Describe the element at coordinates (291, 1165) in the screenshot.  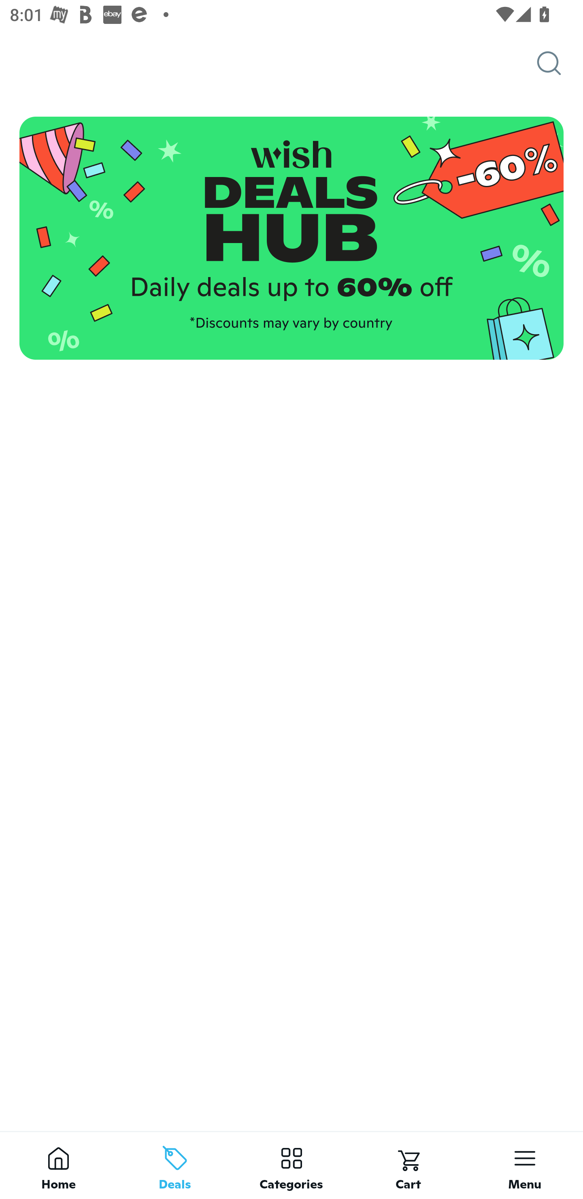
I see `Categories` at that location.